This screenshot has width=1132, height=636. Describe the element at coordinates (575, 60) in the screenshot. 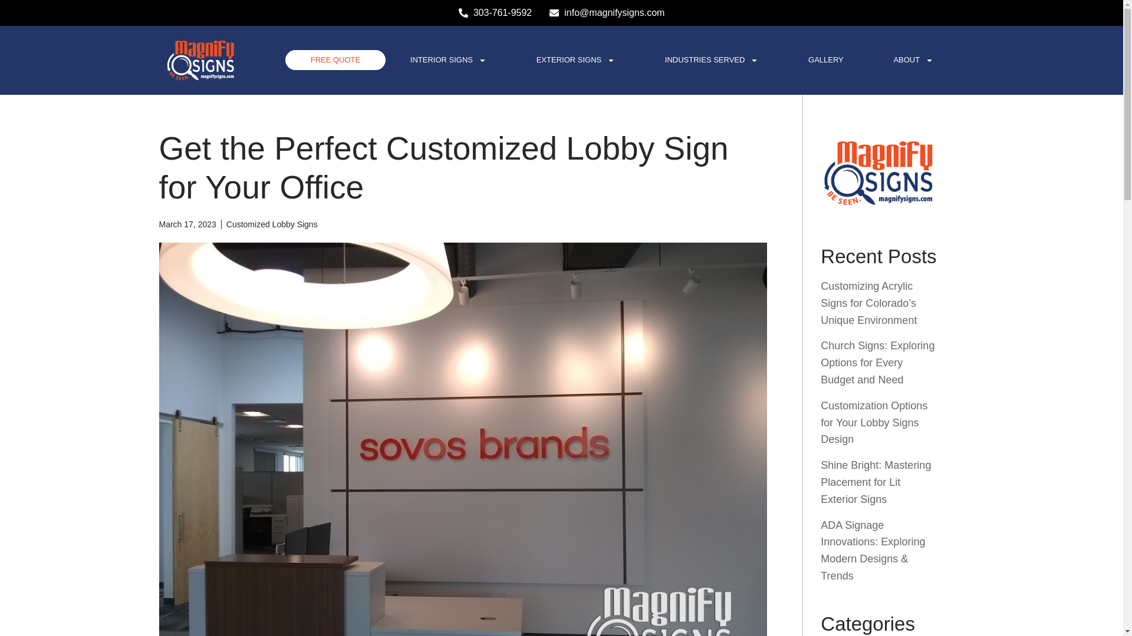

I see `EXTERIOR SIGNS` at that location.